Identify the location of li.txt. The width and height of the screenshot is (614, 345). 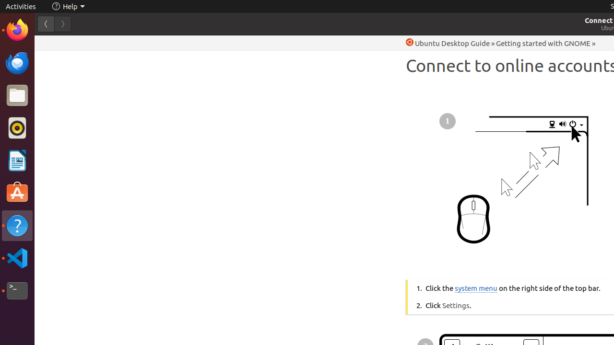
(124, 43).